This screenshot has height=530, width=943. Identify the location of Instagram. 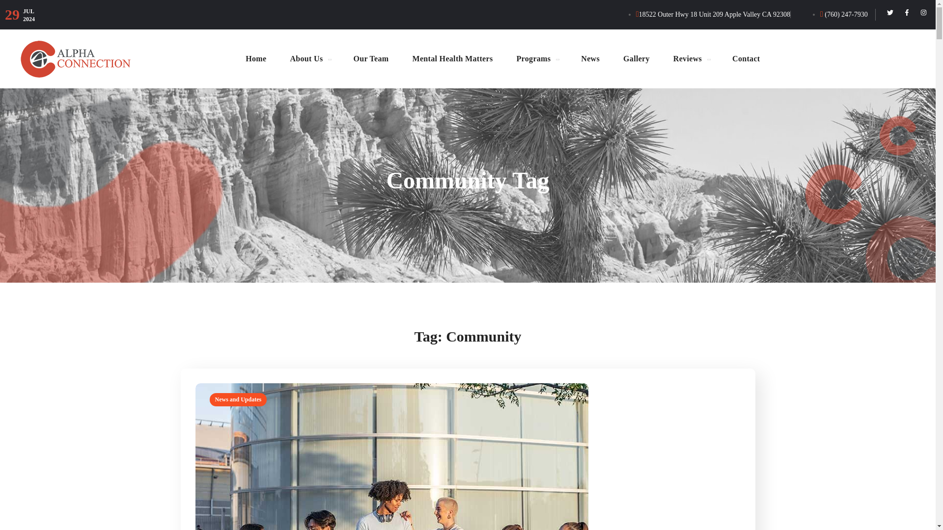
(923, 12).